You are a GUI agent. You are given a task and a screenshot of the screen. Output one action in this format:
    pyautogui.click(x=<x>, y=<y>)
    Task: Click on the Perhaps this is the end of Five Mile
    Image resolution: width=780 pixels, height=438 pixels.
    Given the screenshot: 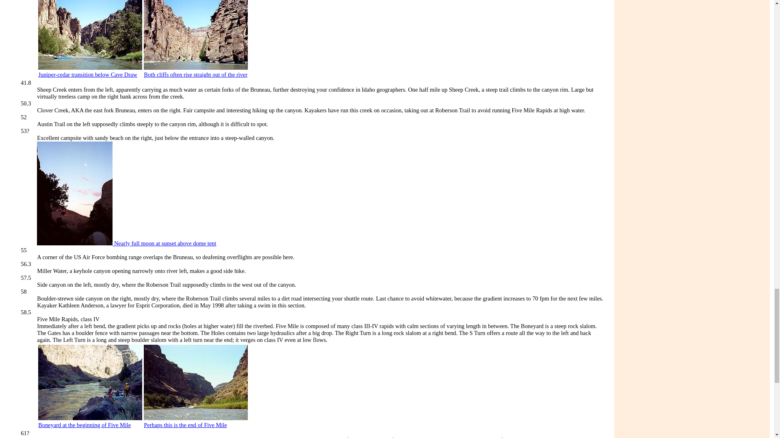 What is the action you would take?
    pyautogui.click(x=185, y=425)
    